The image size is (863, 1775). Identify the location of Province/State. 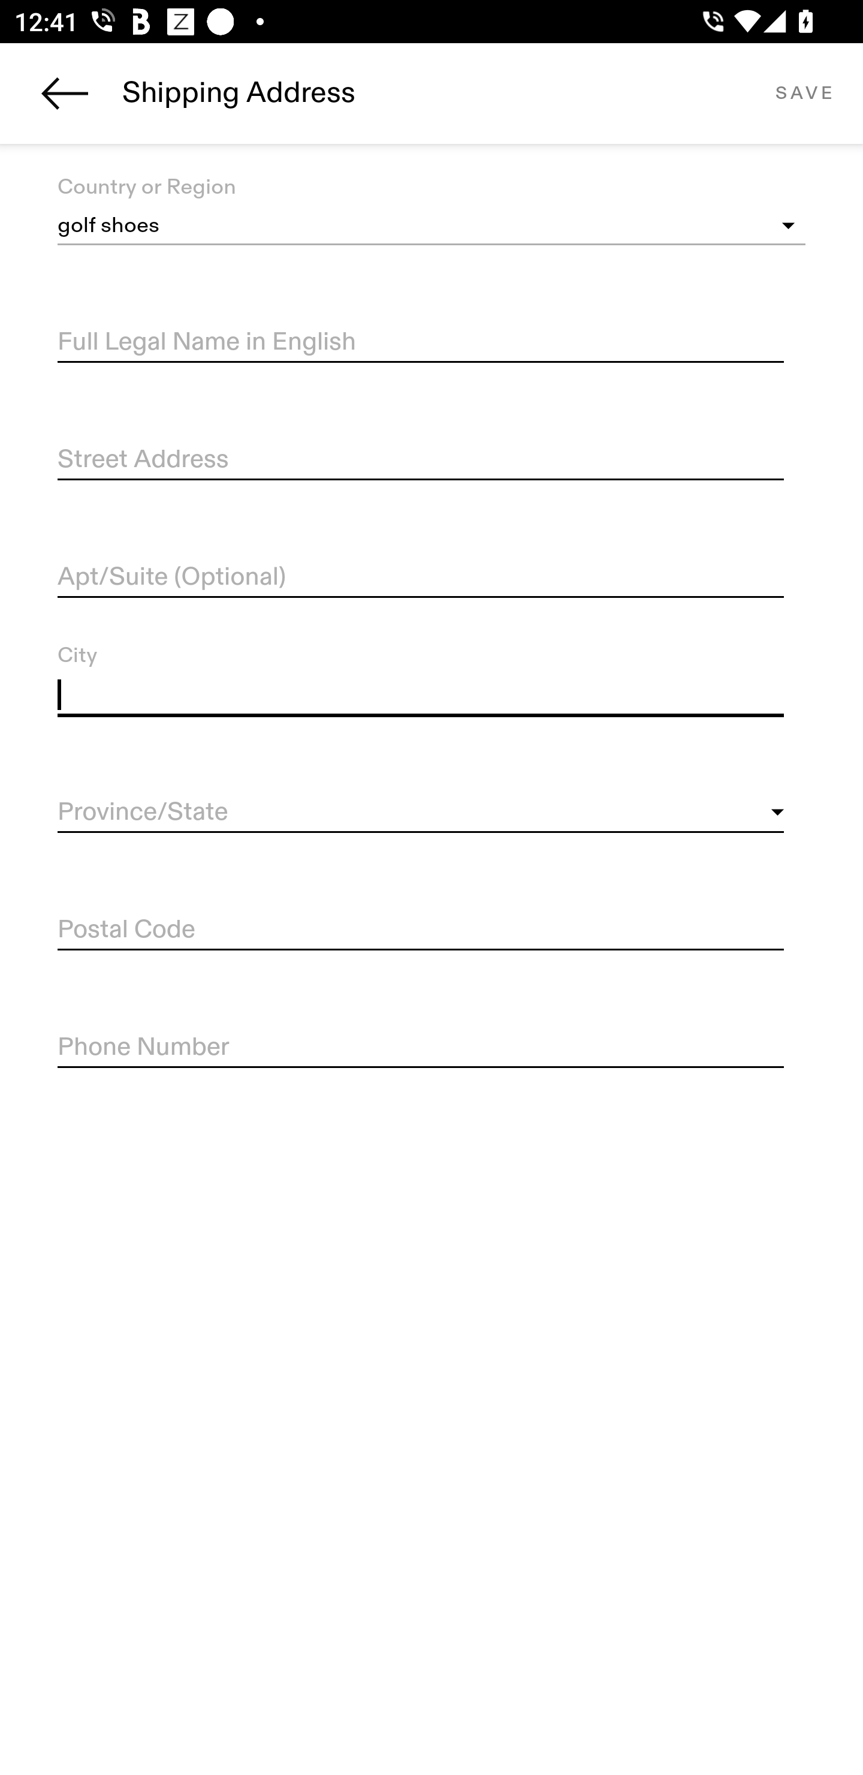
(421, 813).